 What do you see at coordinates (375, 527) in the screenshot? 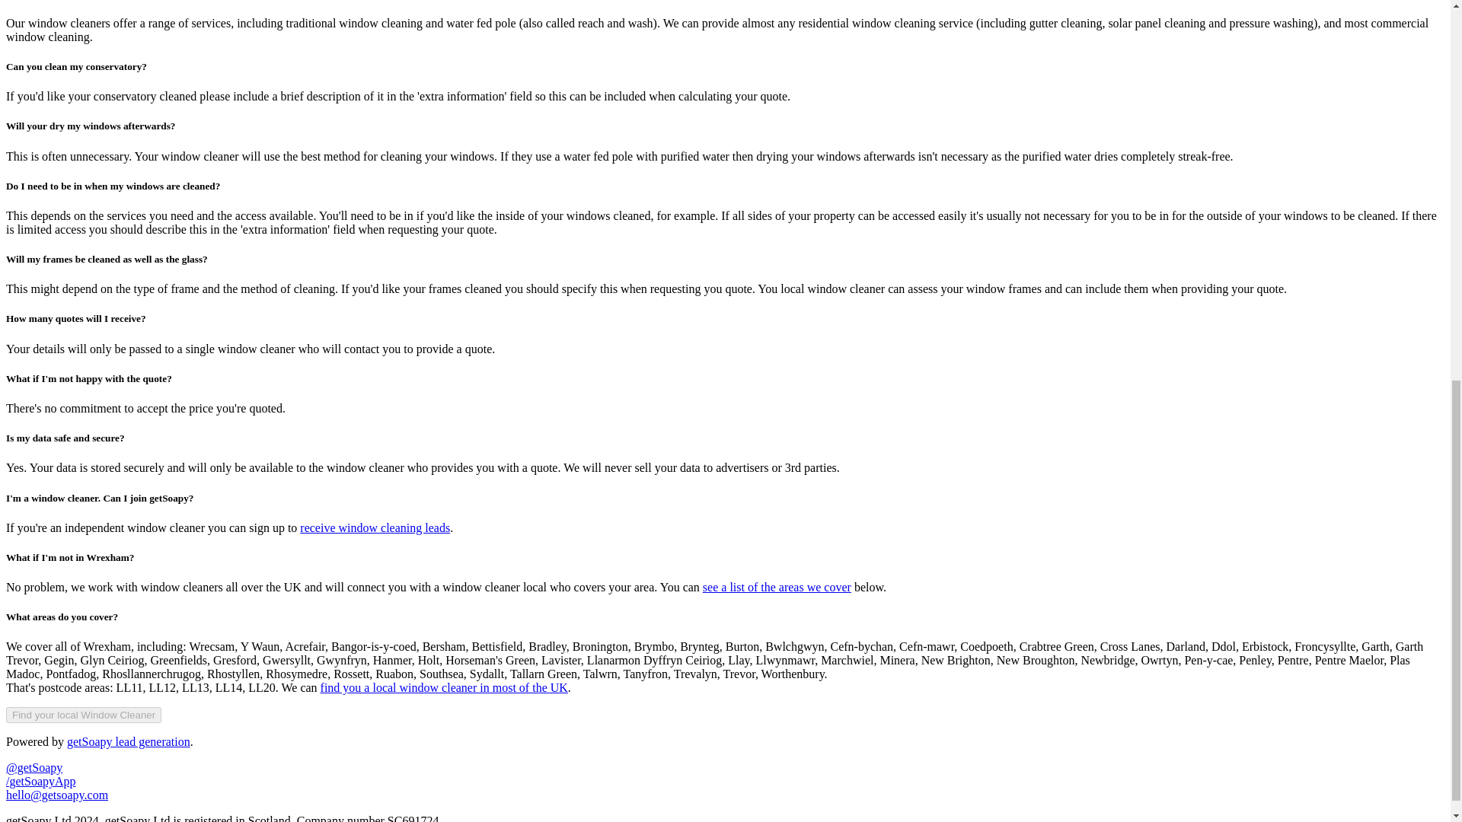
I see `receive window cleaning leads` at bounding box center [375, 527].